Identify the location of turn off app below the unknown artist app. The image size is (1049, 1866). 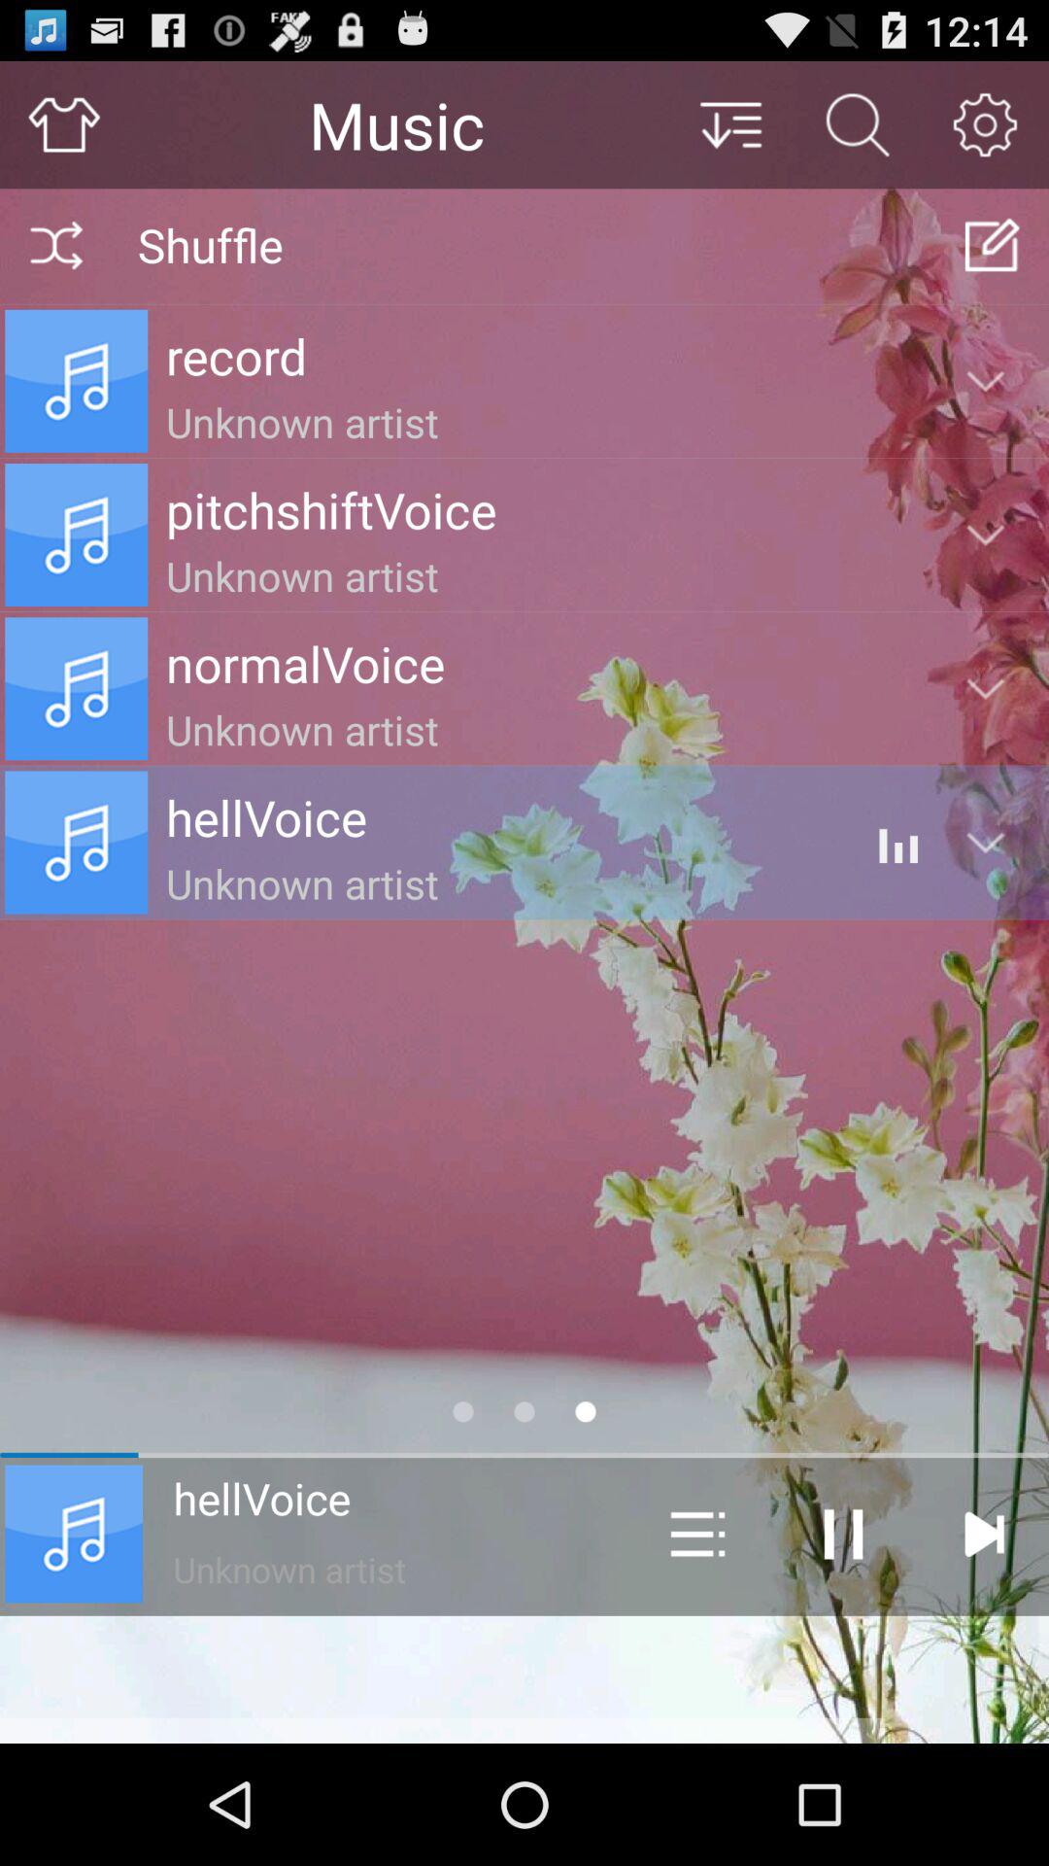
(524, 1679).